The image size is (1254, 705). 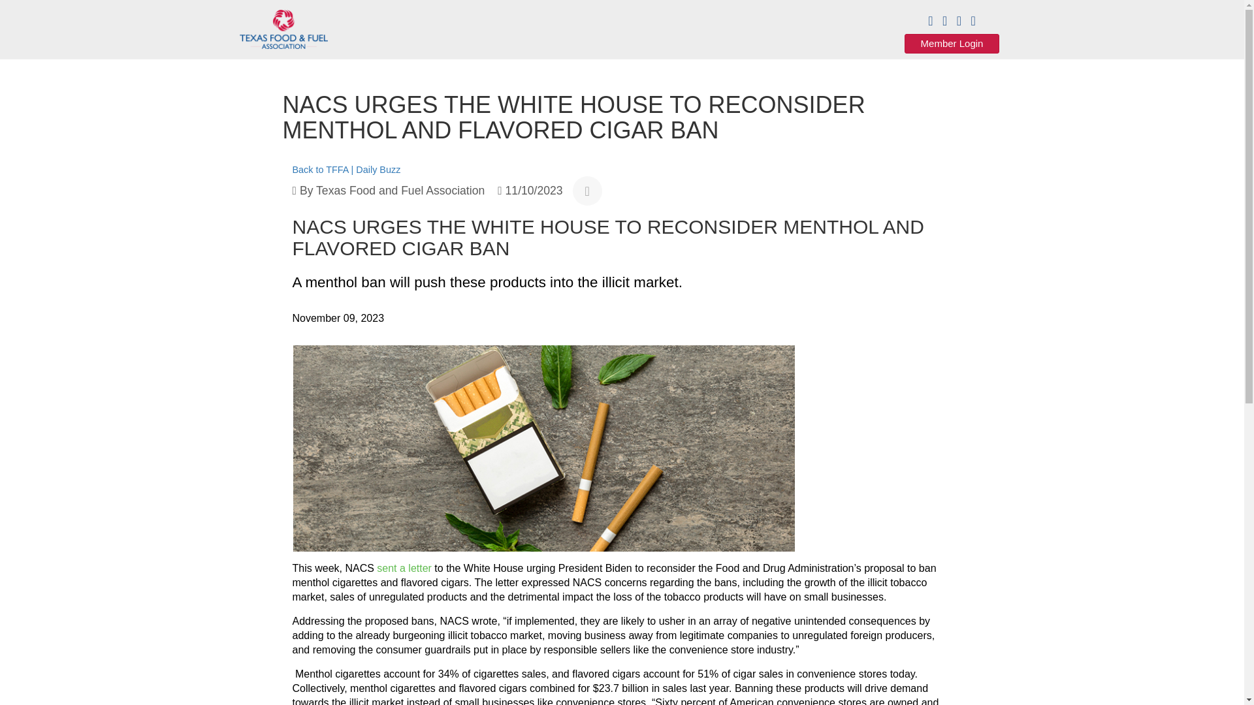 I want to click on tffa logo transparent 552x242, so click(x=283, y=29).